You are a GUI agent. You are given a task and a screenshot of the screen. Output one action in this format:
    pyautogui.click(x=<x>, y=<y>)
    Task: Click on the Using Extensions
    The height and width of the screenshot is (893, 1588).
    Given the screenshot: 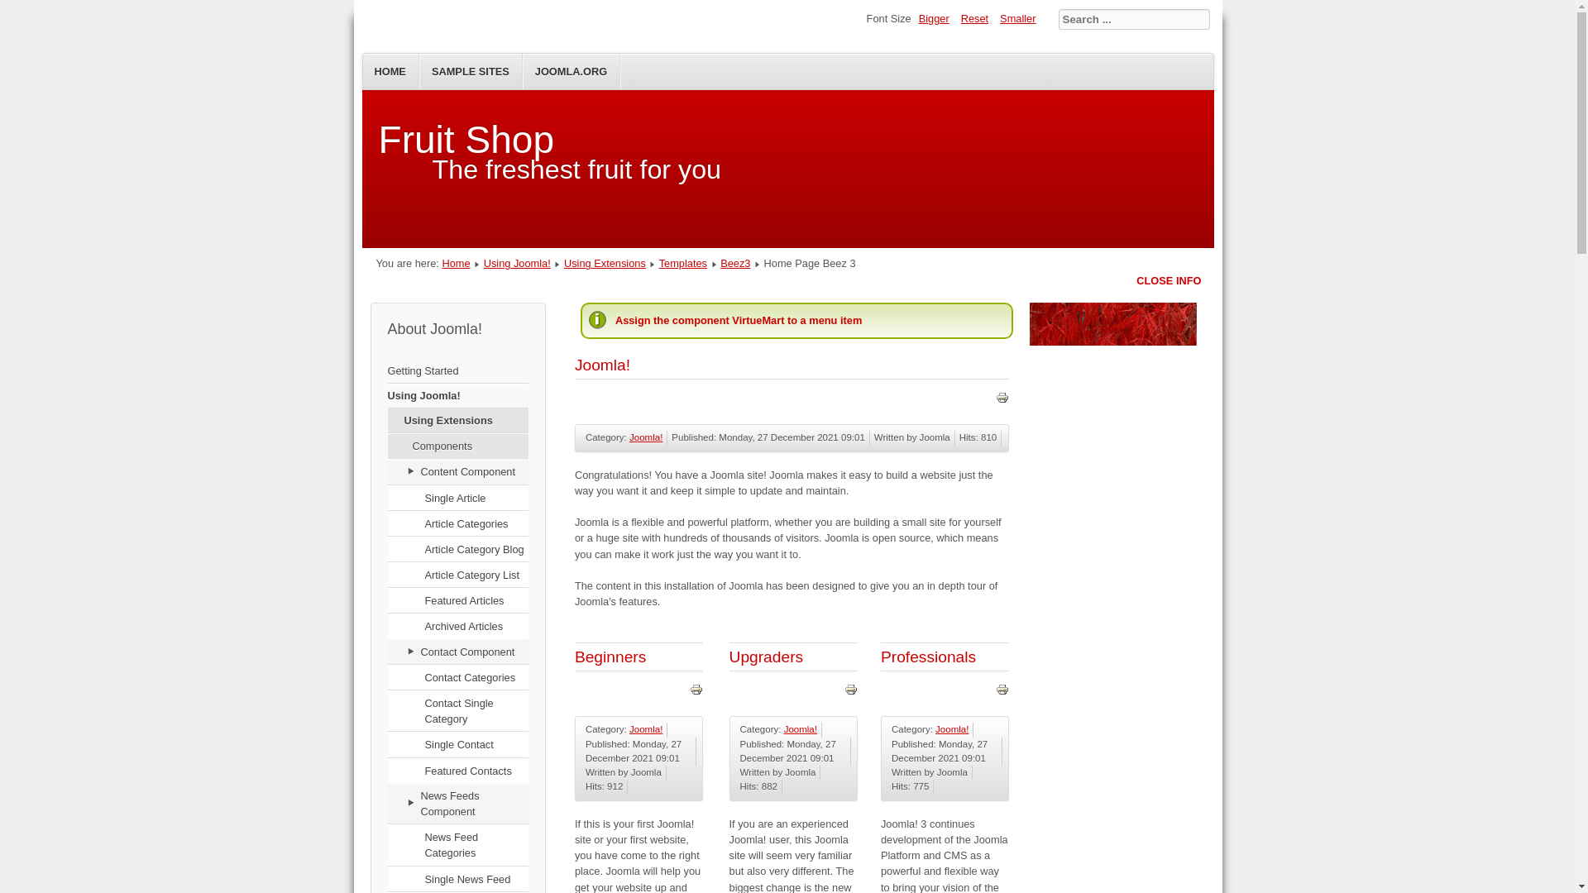 What is the action you would take?
    pyautogui.click(x=605, y=263)
    